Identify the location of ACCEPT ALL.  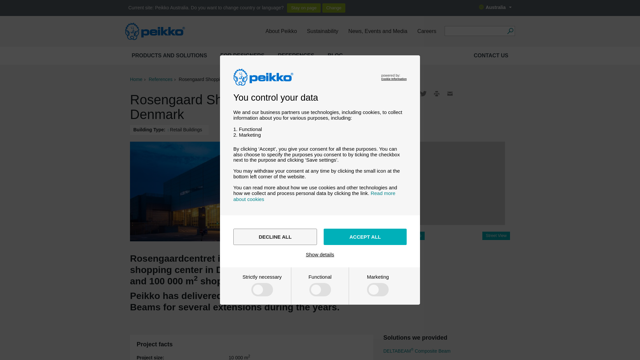
(365, 237).